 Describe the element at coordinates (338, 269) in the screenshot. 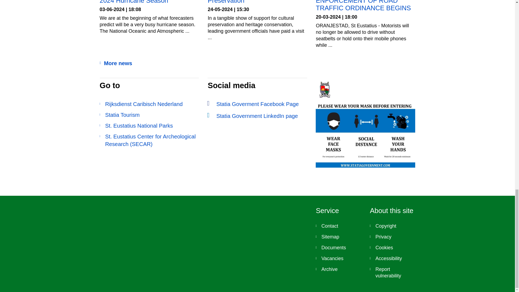

I see `Archive` at that location.